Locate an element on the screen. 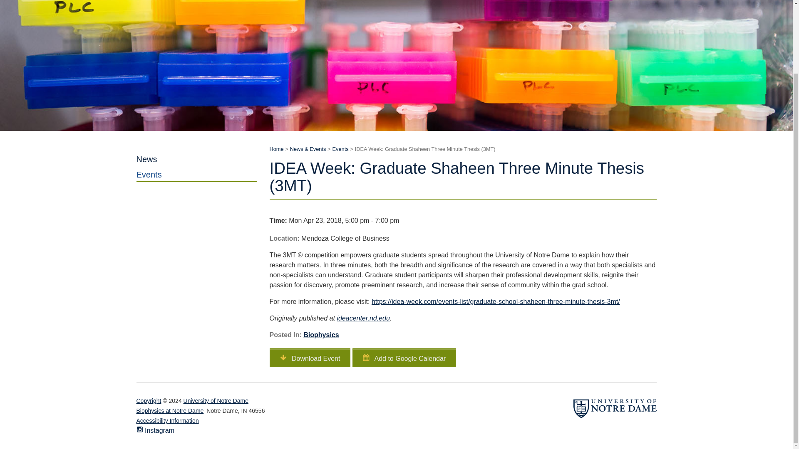  Home is located at coordinates (276, 149).